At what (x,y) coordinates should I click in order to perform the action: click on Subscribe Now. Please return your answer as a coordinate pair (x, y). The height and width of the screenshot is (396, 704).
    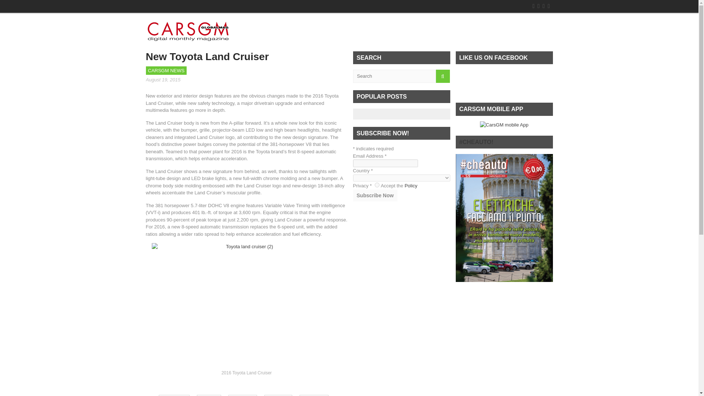
    Looking at the image, I should click on (375, 195).